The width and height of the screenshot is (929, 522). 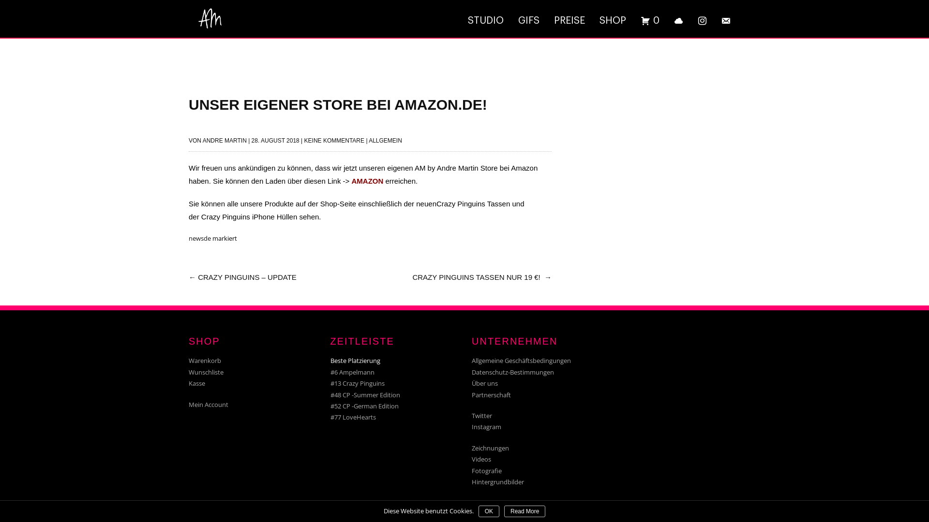 What do you see at coordinates (498, 482) in the screenshot?
I see `Hintergrundbilder` at bounding box center [498, 482].